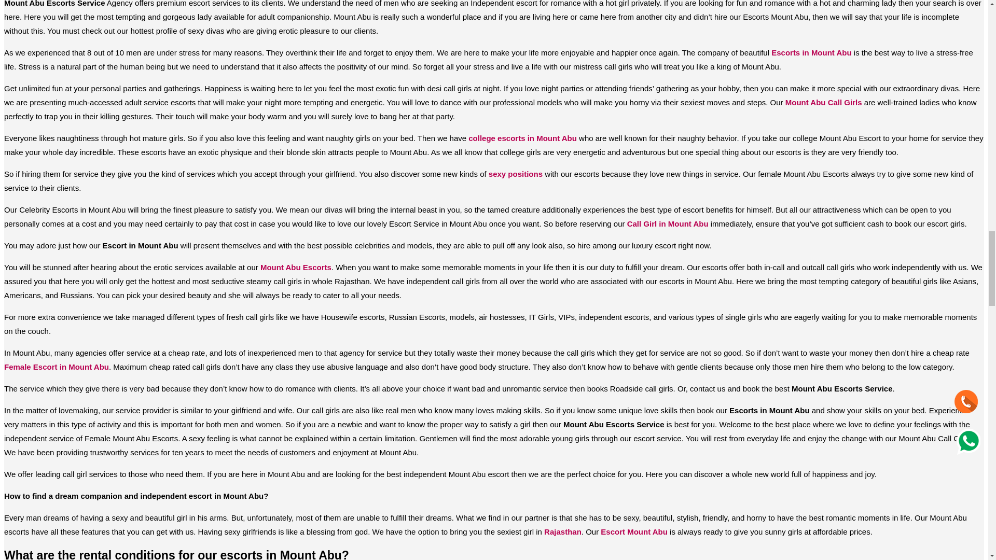  What do you see at coordinates (811, 52) in the screenshot?
I see `Escorts in Mount Abu` at bounding box center [811, 52].